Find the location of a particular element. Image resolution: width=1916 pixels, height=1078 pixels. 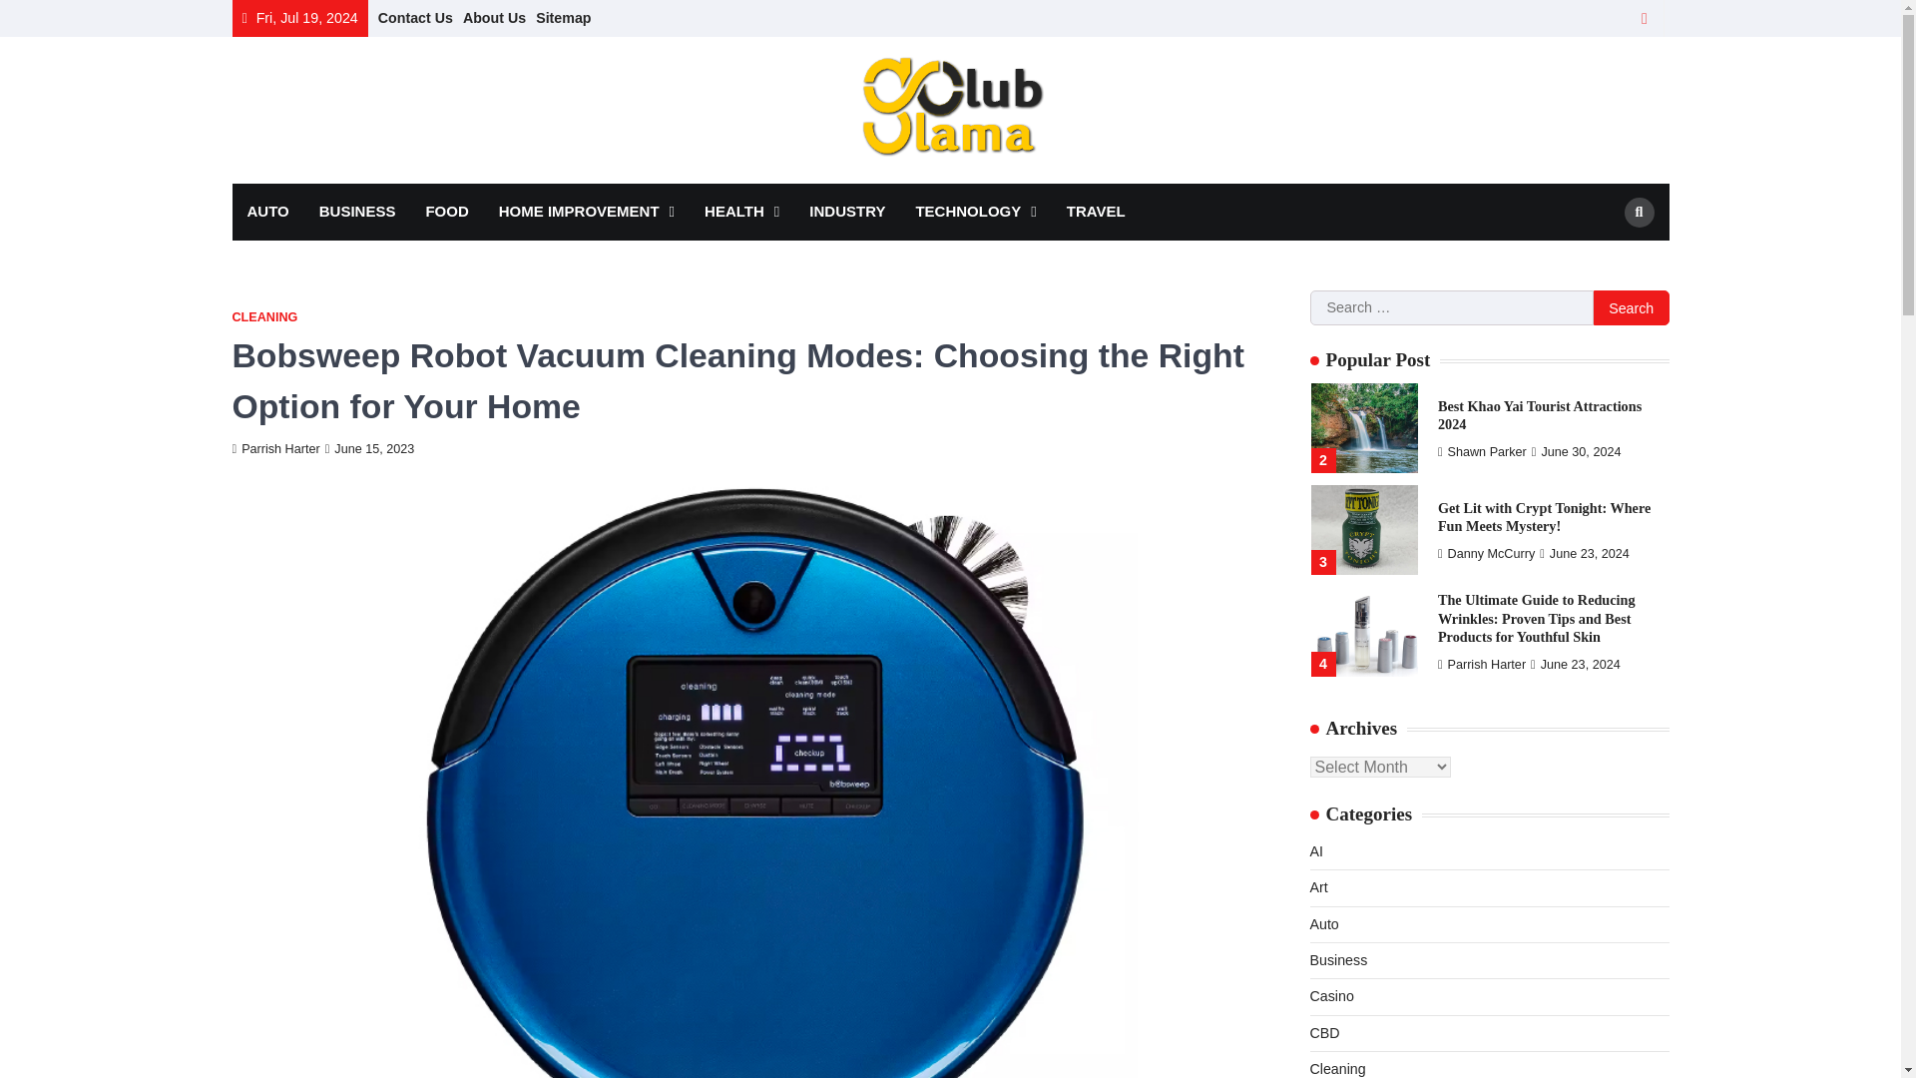

About Us is located at coordinates (494, 17).